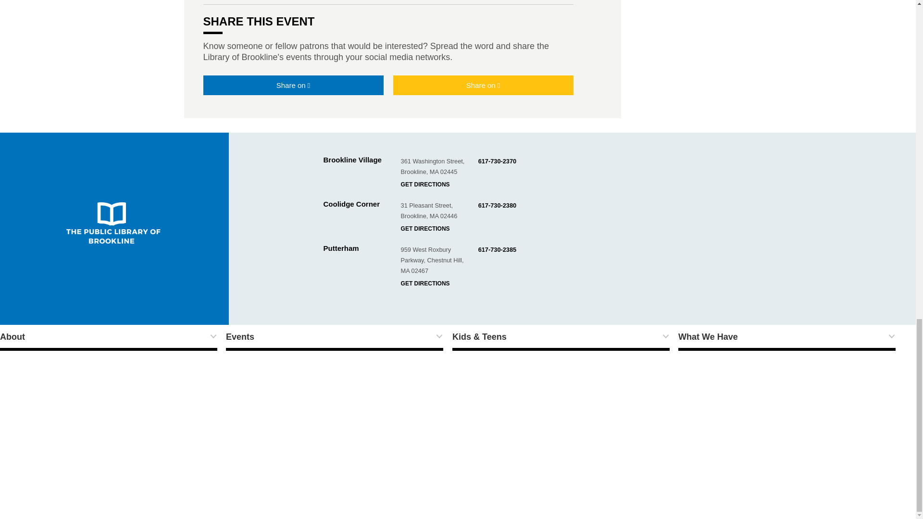 This screenshot has height=519, width=923. I want to click on Share on, so click(293, 85).